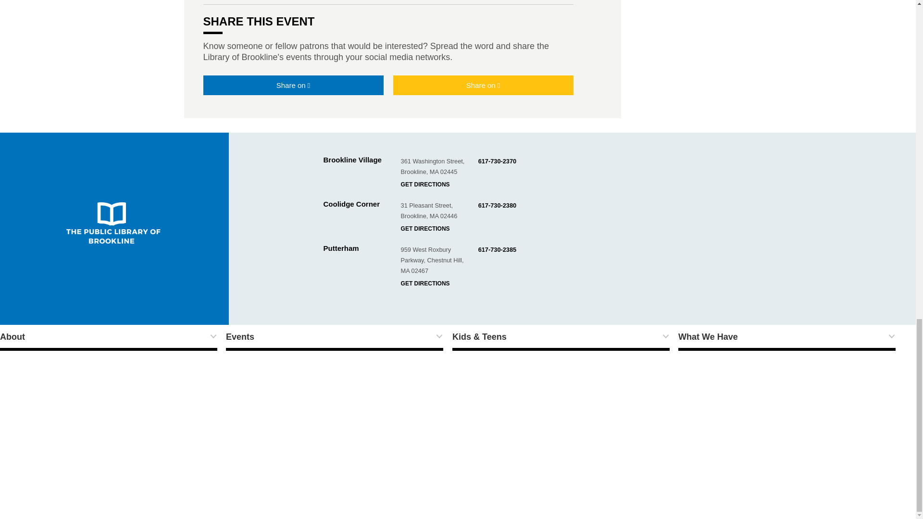 This screenshot has height=519, width=923. I want to click on Share on, so click(293, 85).